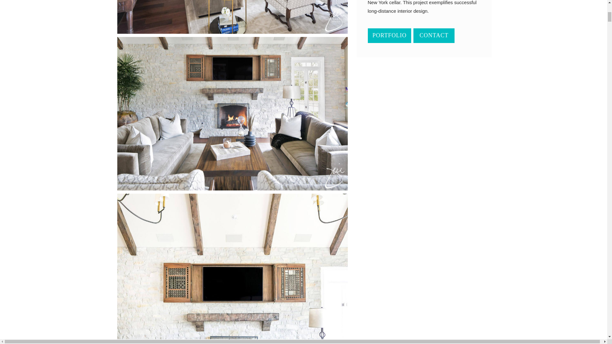 Image resolution: width=612 pixels, height=344 pixels. What do you see at coordinates (390, 36) in the screenshot?
I see `PORTFOLIO` at bounding box center [390, 36].